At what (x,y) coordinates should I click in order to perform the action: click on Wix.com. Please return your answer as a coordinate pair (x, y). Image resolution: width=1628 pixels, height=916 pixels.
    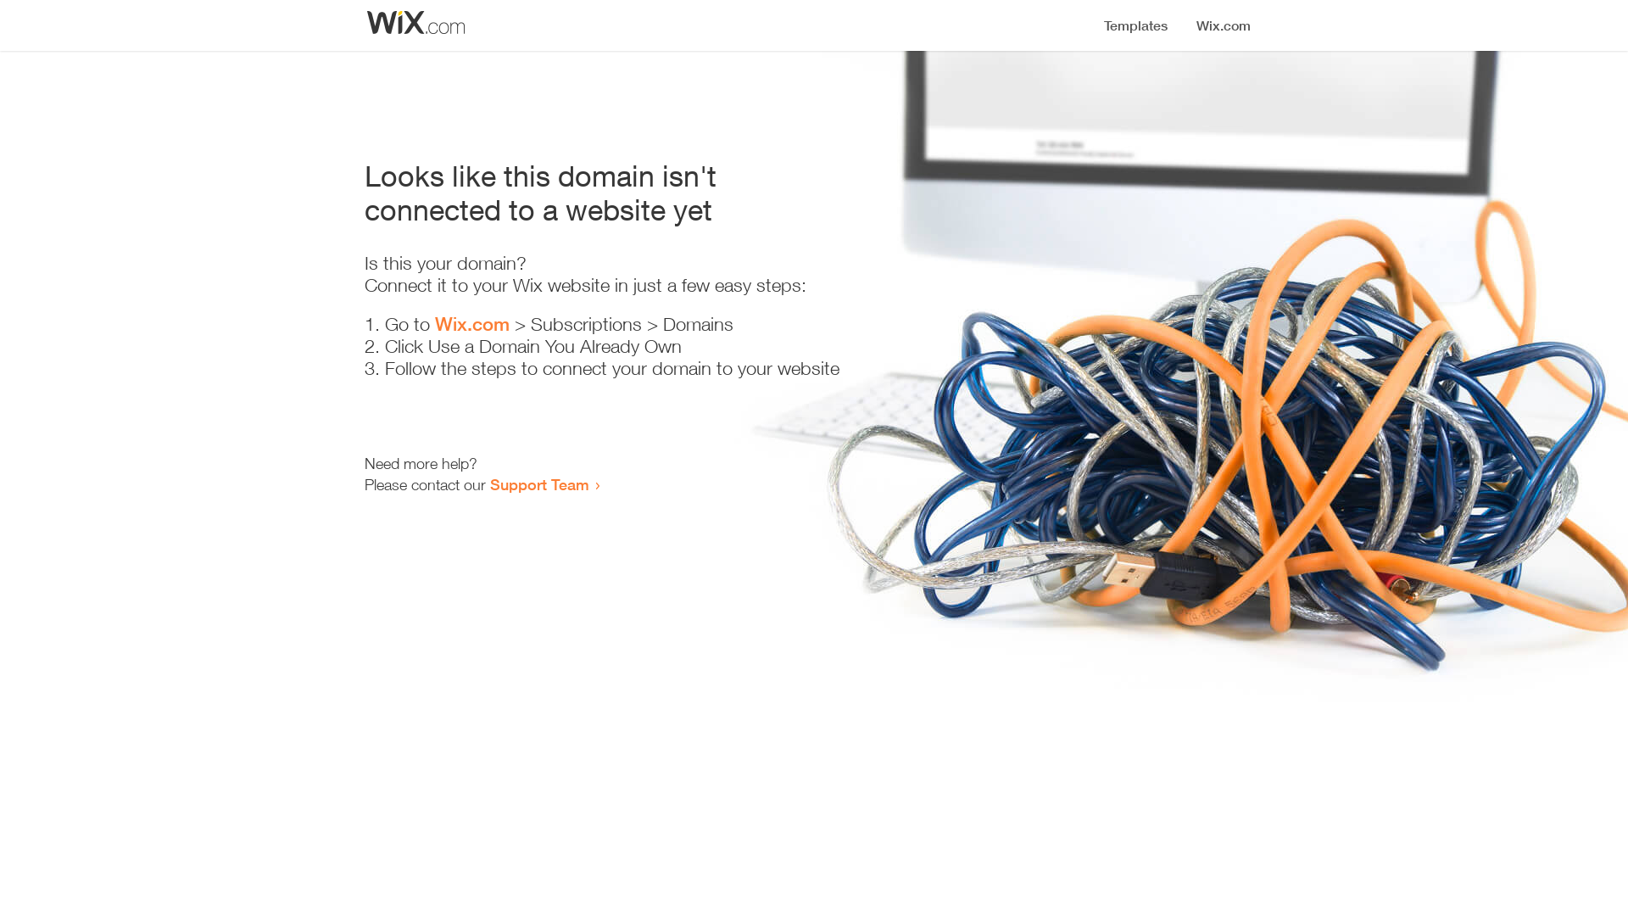
    Looking at the image, I should click on (472, 324).